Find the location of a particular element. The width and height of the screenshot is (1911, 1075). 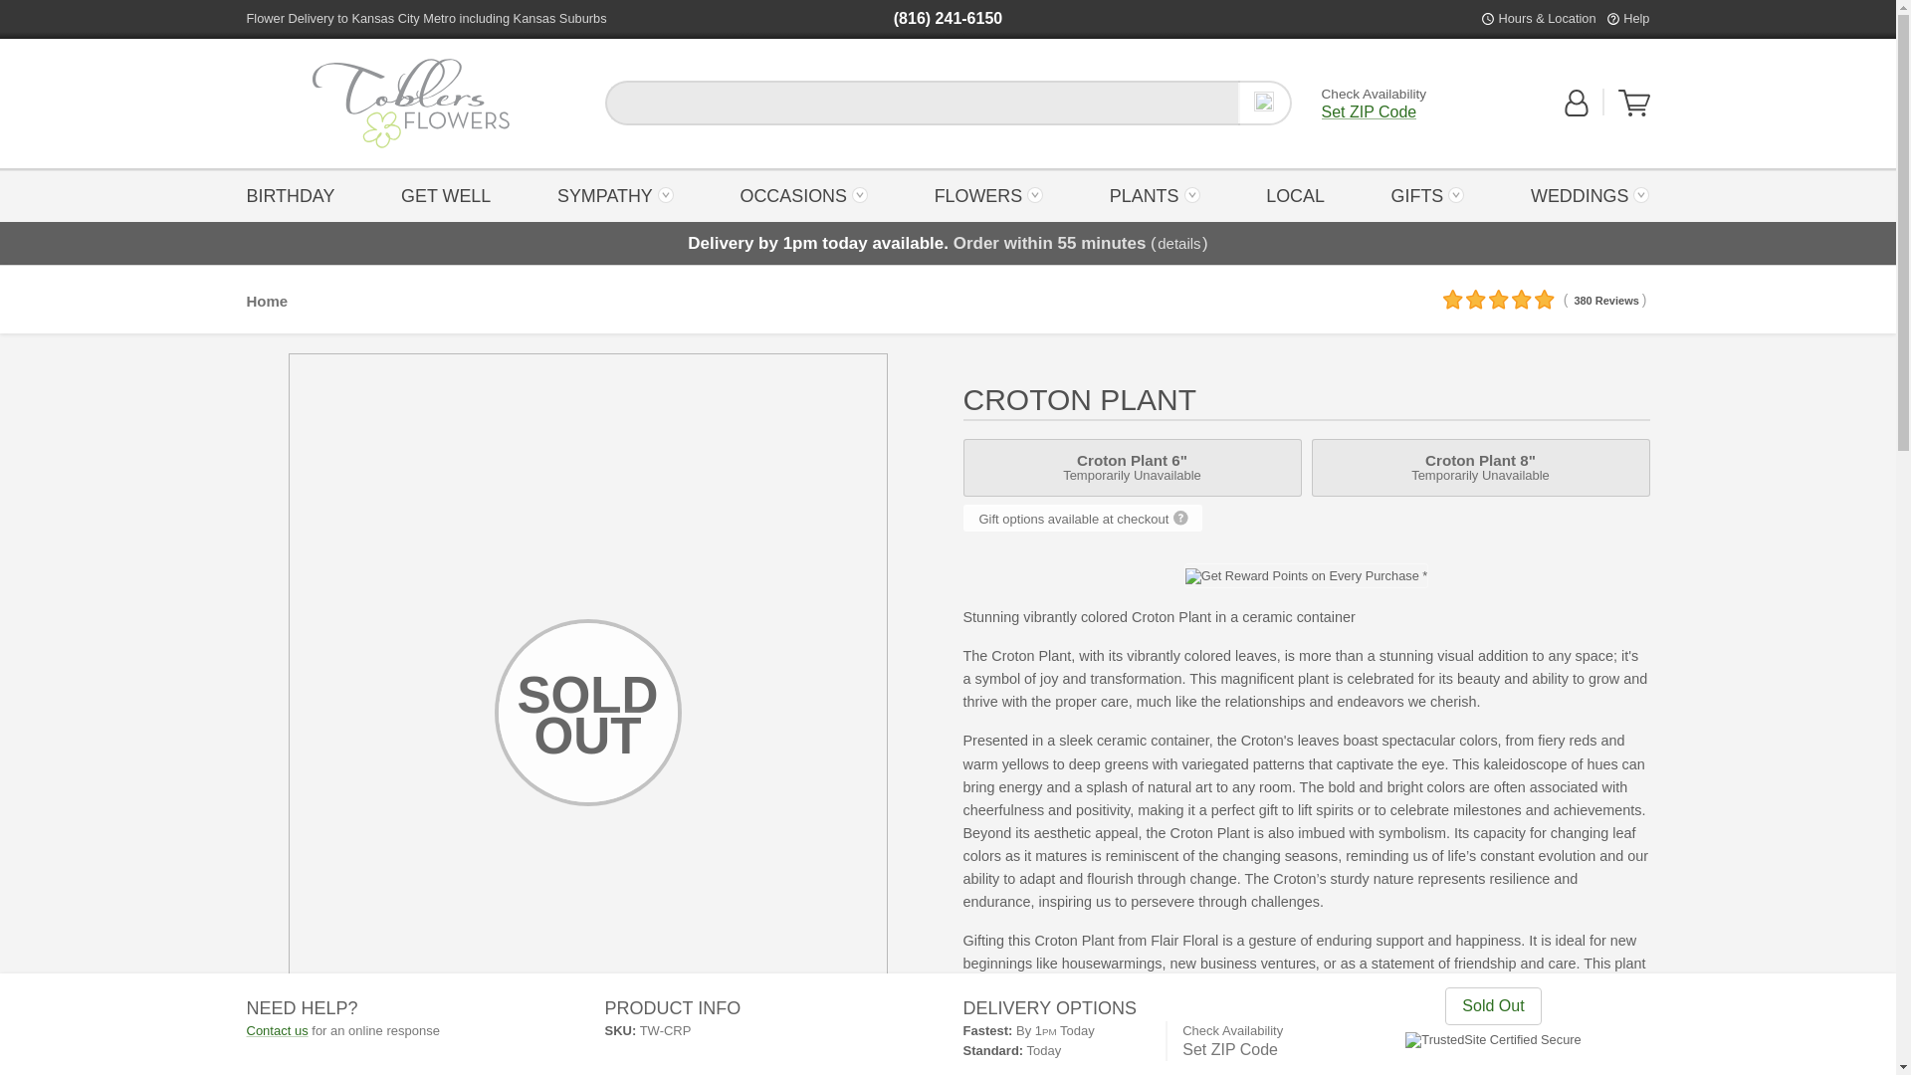

Search is located at coordinates (1264, 103).